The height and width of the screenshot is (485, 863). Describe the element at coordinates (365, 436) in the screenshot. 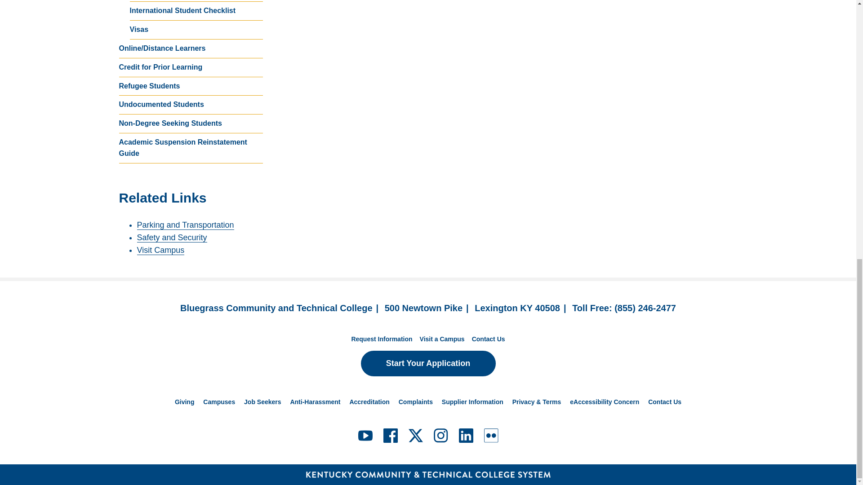

I see `Opens BCTC YouTube page in new window` at that location.